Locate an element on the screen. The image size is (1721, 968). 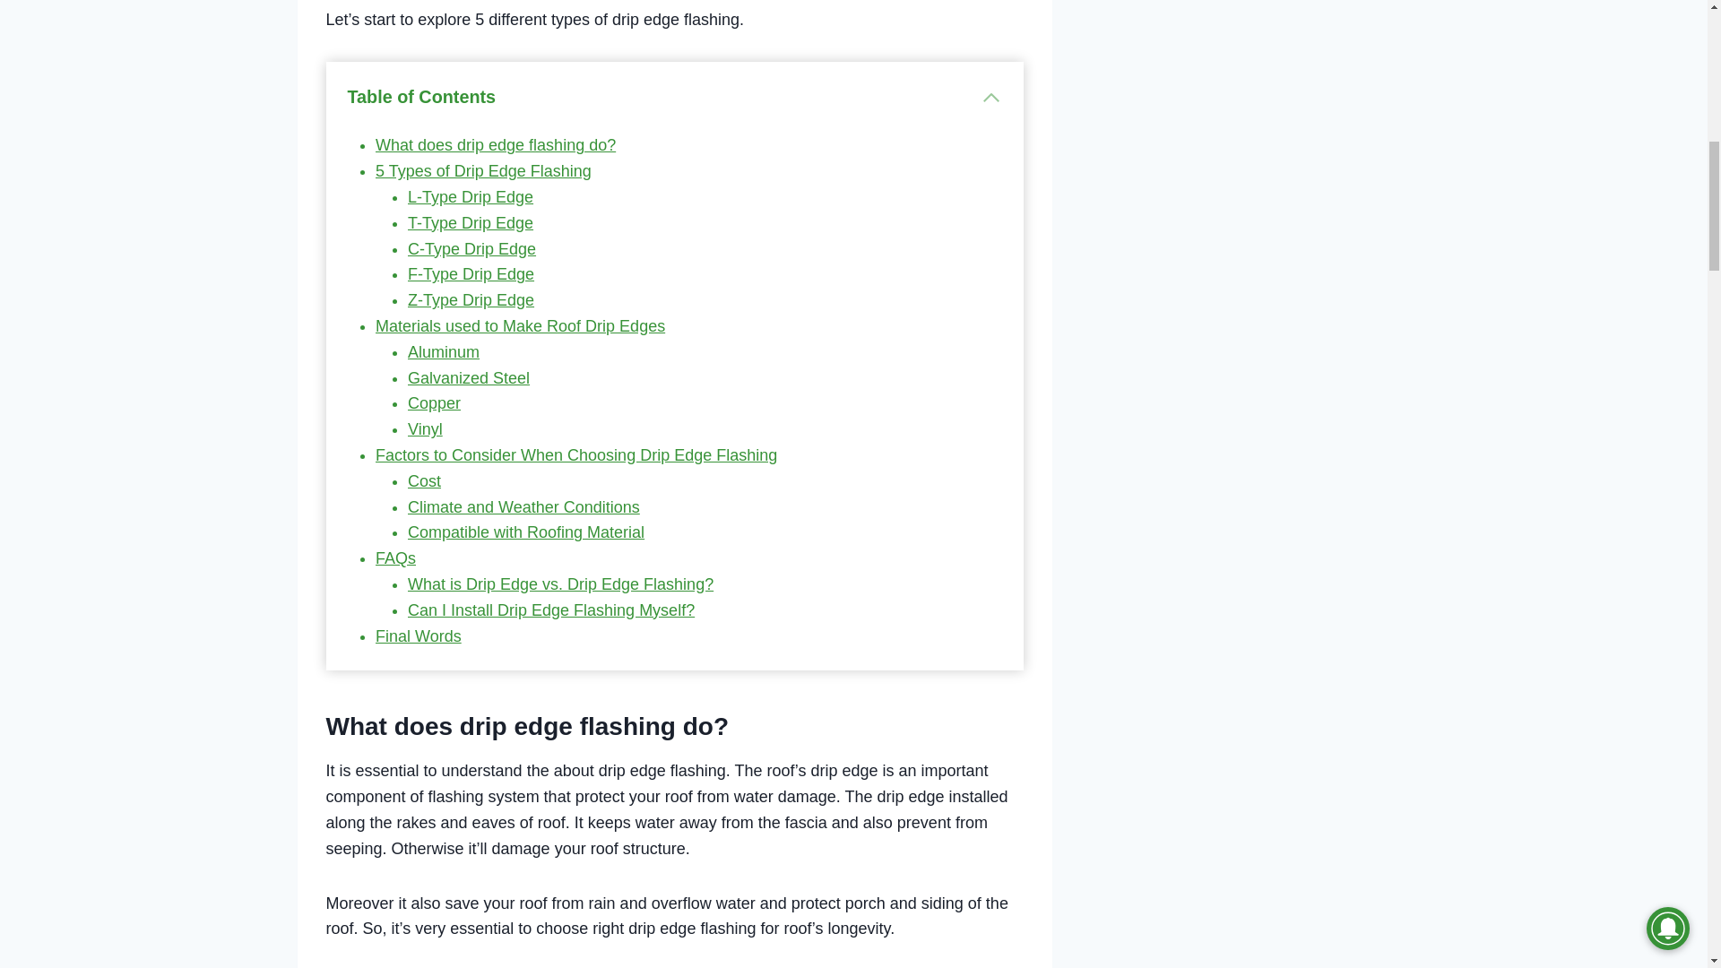
Galvanized Steel is located at coordinates (469, 378).